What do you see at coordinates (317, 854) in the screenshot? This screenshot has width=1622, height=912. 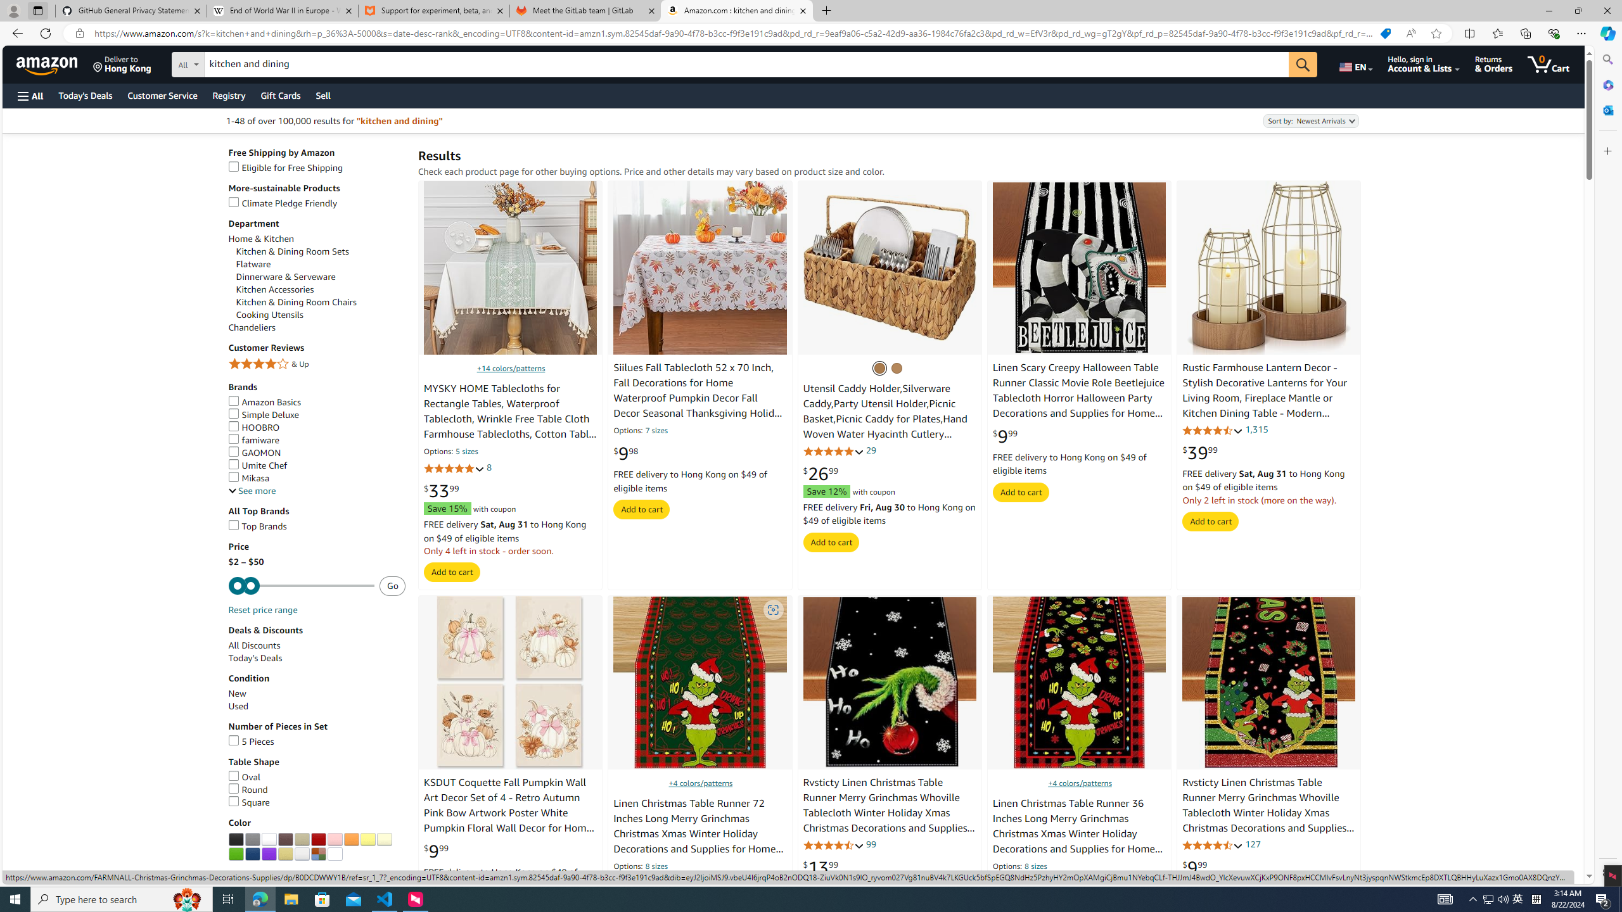 I see `Multi` at bounding box center [317, 854].